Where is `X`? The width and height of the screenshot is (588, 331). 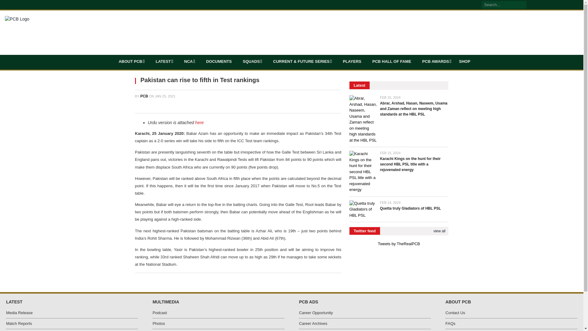
X is located at coordinates (540, 5).